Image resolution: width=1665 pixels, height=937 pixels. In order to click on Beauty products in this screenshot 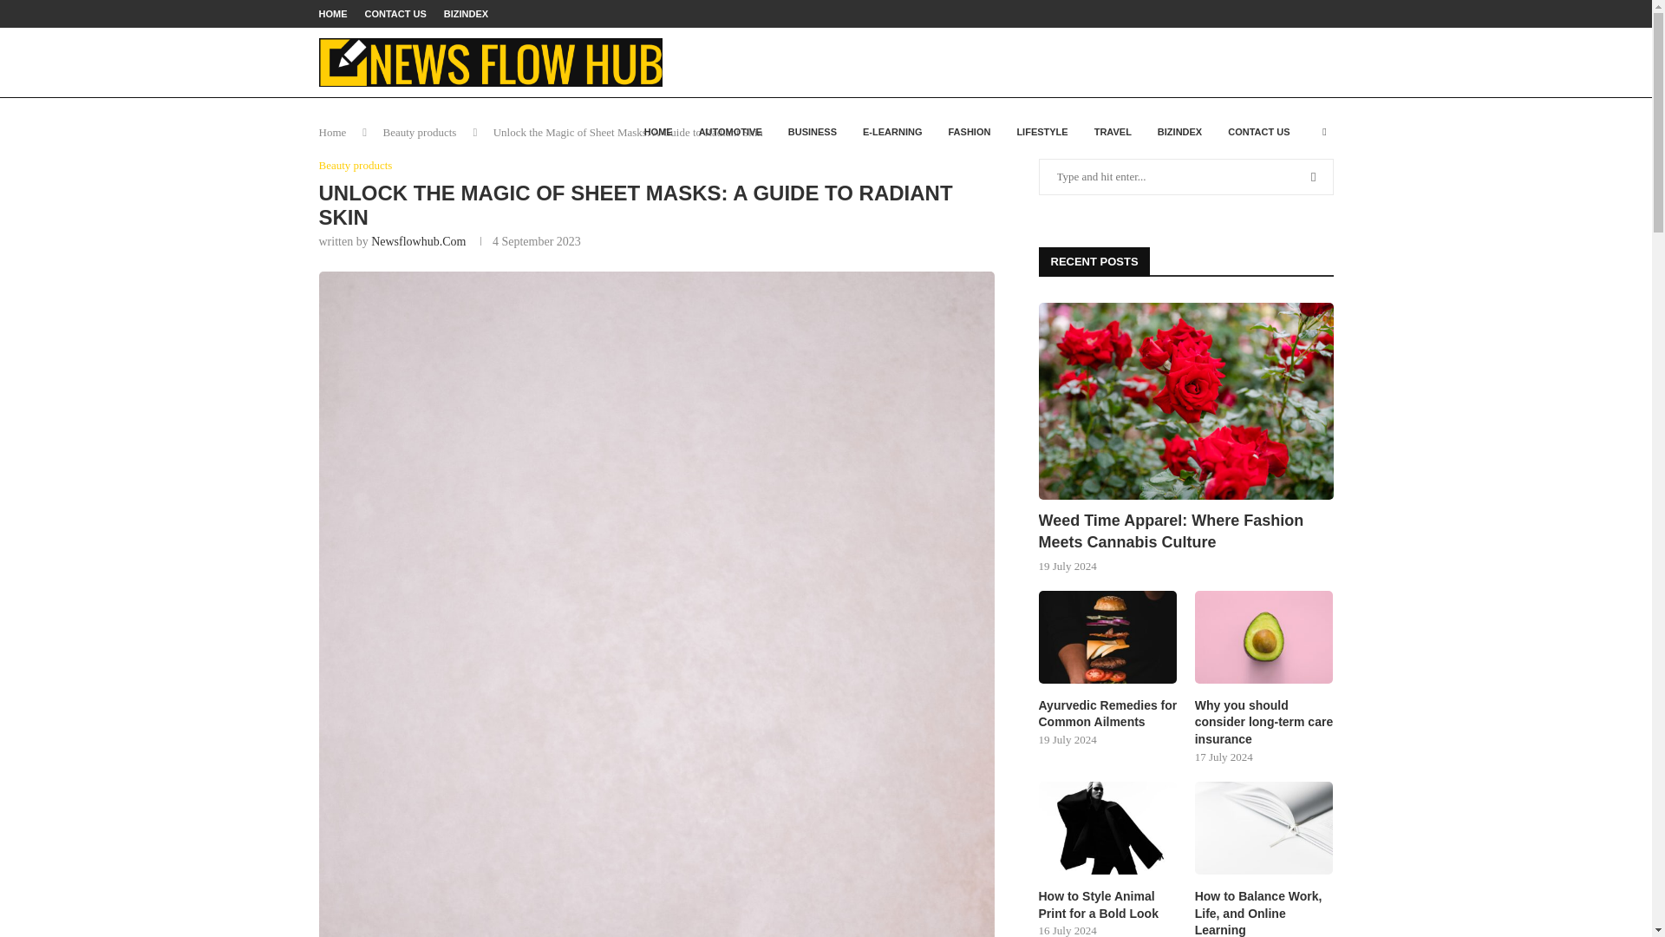, I will do `click(356, 165)`.